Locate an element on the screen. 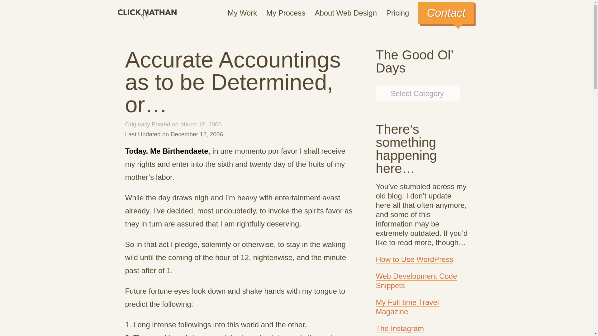  How to Use WordPress is located at coordinates (414, 259).